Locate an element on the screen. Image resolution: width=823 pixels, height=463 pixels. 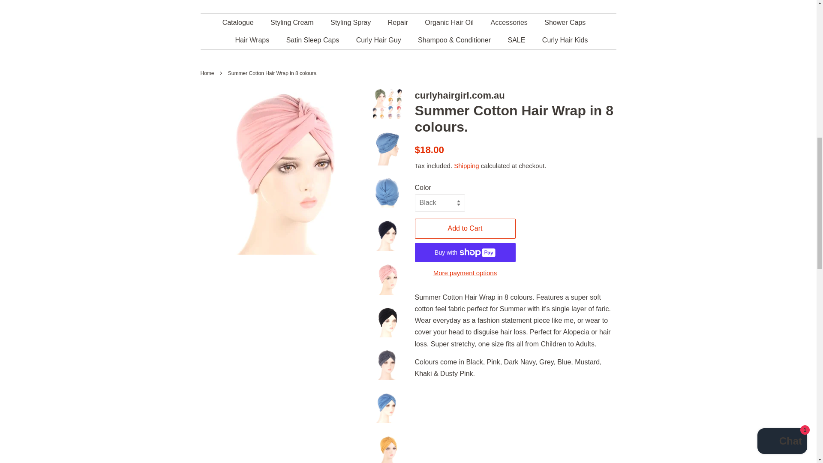
Accessories is located at coordinates (510, 22).